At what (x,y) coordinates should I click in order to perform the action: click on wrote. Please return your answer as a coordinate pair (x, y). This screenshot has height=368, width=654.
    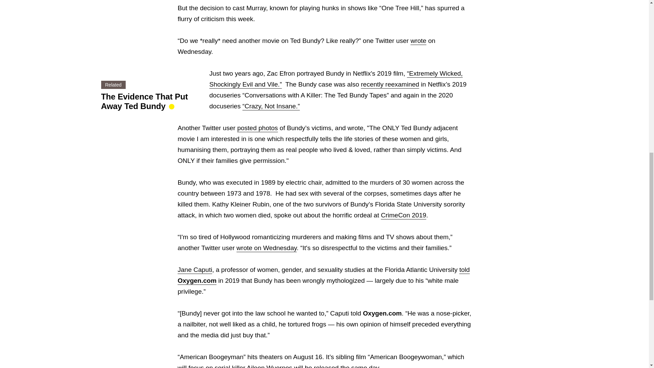
    Looking at the image, I should click on (418, 41).